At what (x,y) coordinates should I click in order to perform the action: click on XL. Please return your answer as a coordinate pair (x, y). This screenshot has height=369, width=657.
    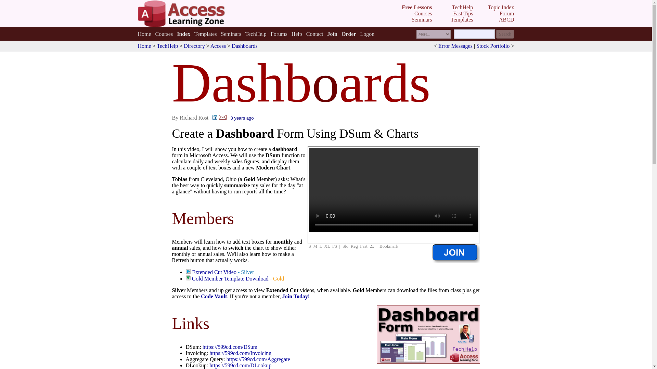
    Looking at the image, I should click on (327, 246).